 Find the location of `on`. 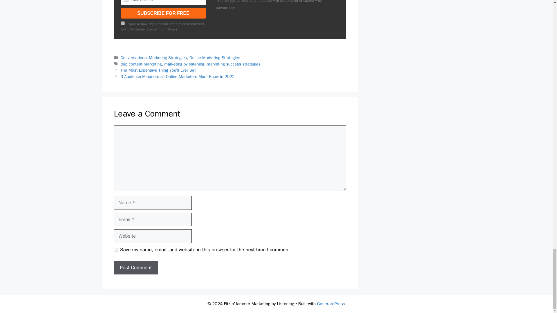

on is located at coordinates (122, 23).